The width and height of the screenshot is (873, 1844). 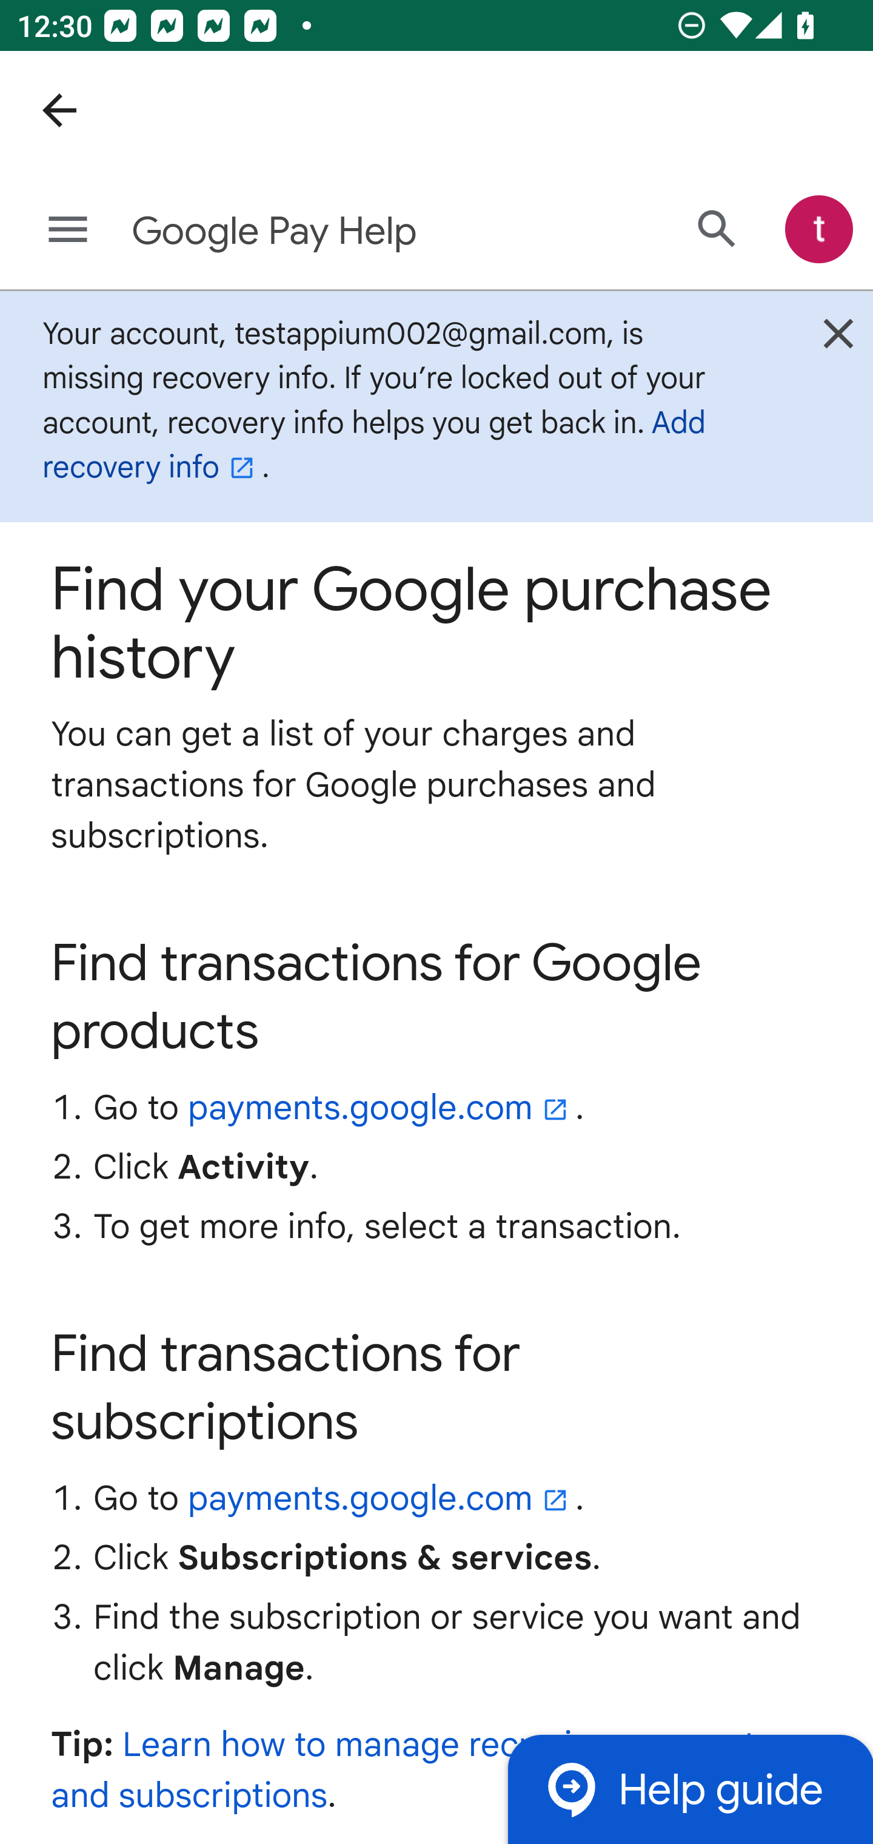 I want to click on Google Pay Help, so click(x=344, y=232).